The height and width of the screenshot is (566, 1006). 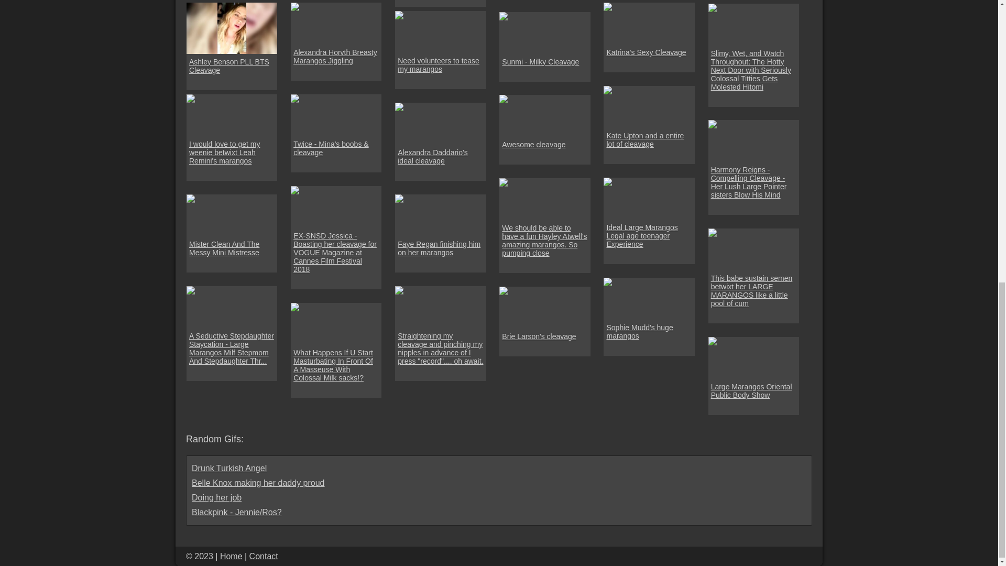 What do you see at coordinates (232, 152) in the screenshot?
I see `I would love to get my weenie betwixt Leah Remini's marangos` at bounding box center [232, 152].